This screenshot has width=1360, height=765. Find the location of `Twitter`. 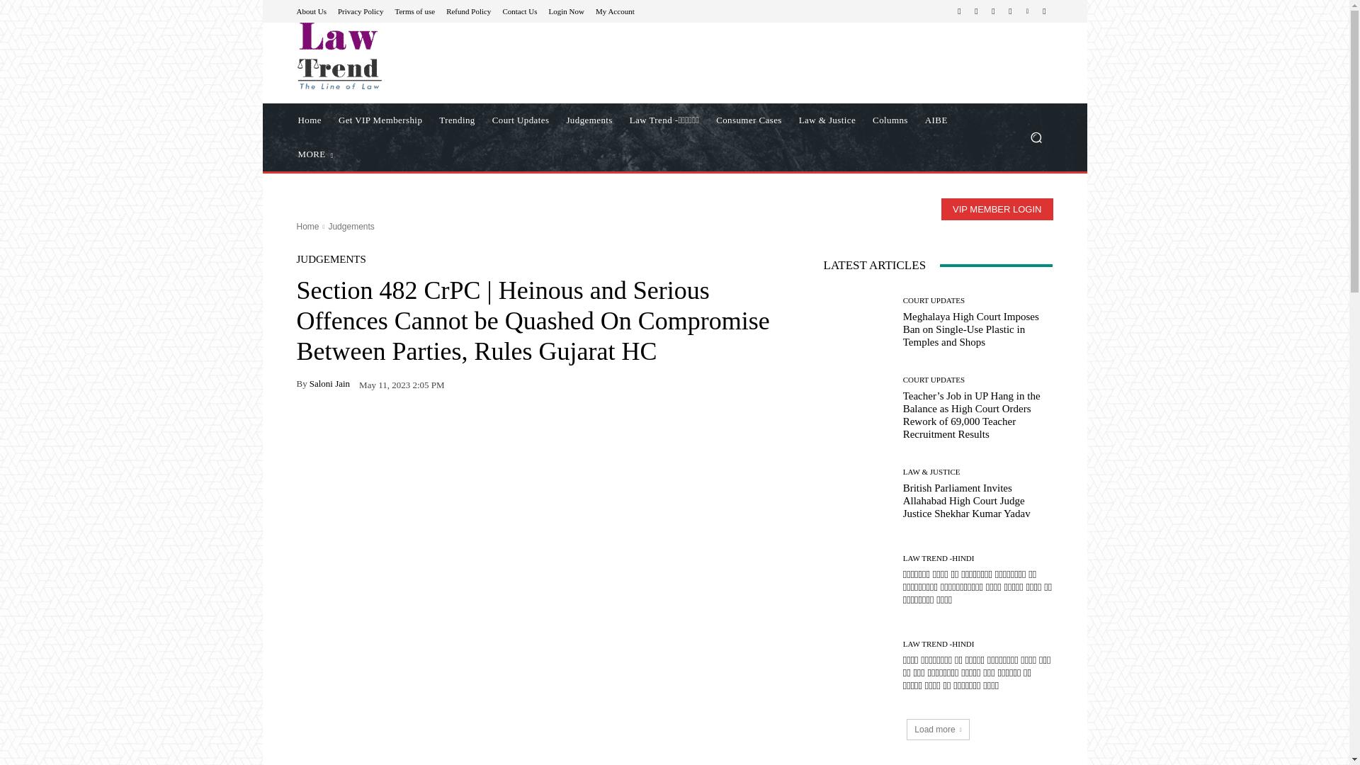

Twitter is located at coordinates (1010, 11).